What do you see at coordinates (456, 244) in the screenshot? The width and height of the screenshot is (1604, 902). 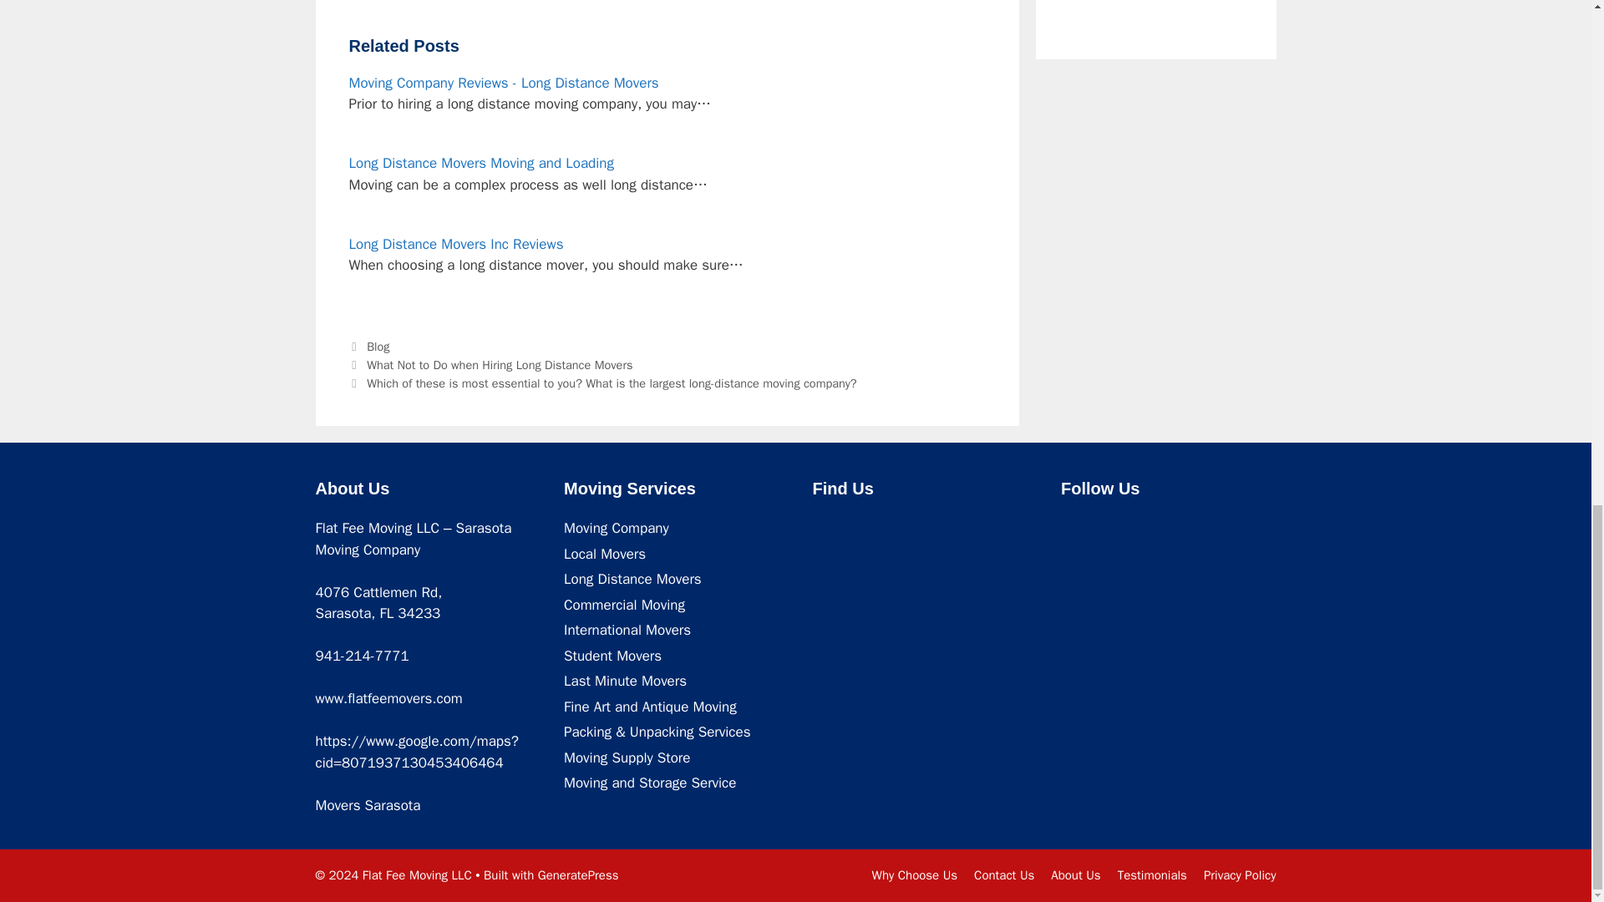 I see `Long Distance Movers Inc Reviews` at bounding box center [456, 244].